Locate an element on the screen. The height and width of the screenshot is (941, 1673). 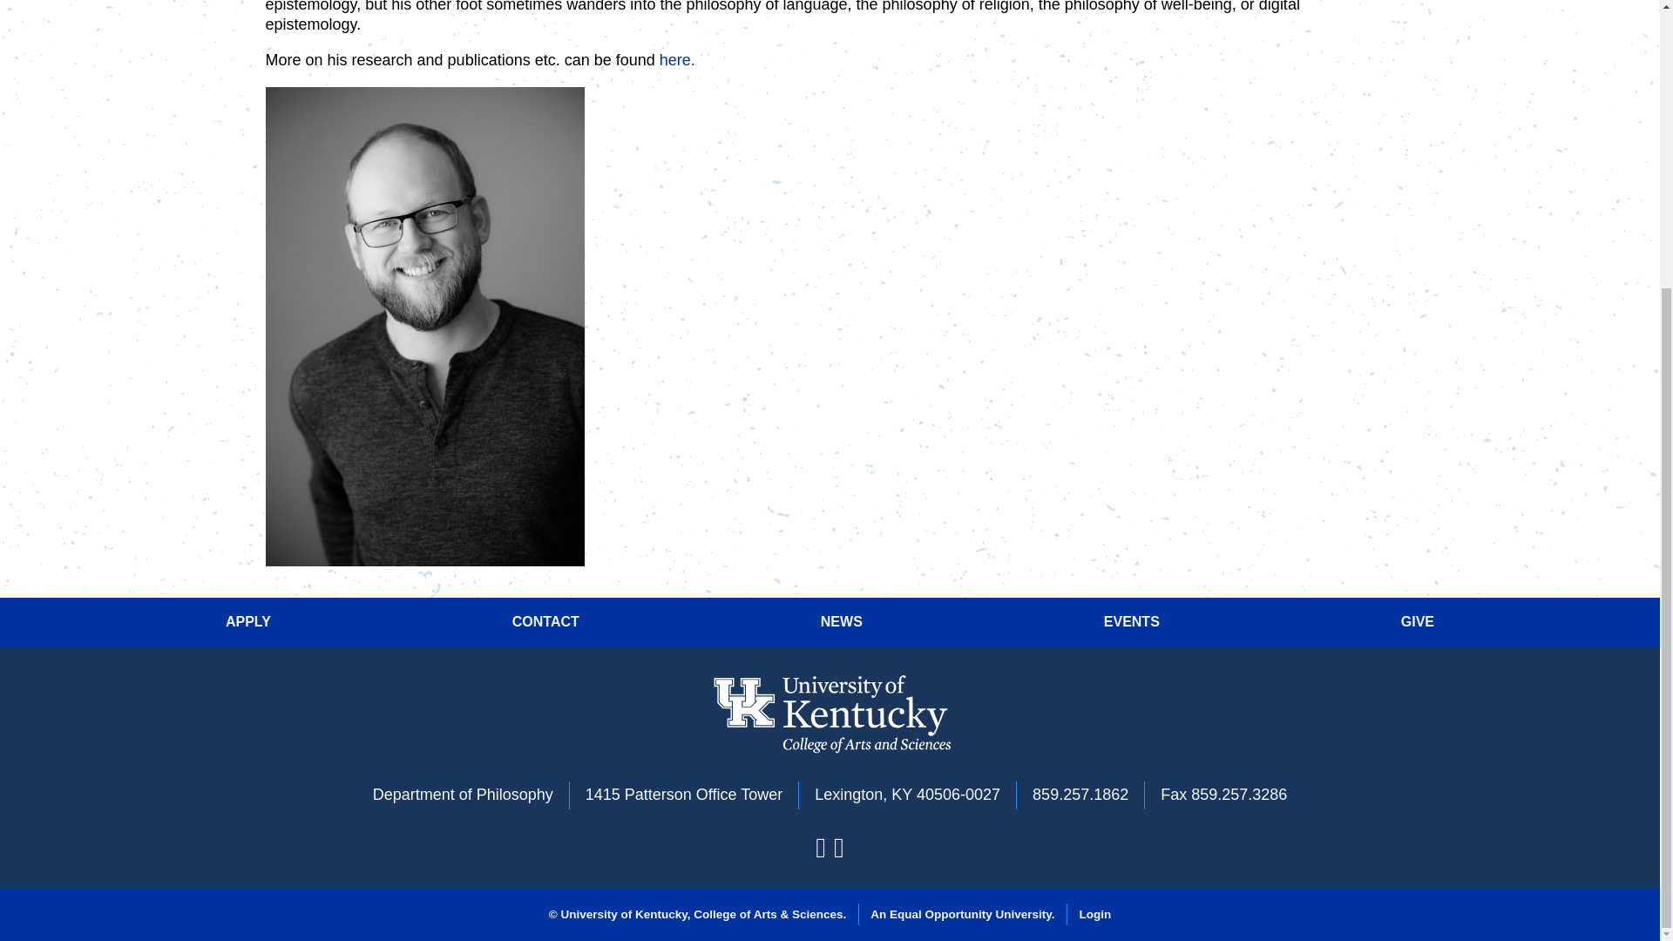
EVENTS is located at coordinates (1131, 622).